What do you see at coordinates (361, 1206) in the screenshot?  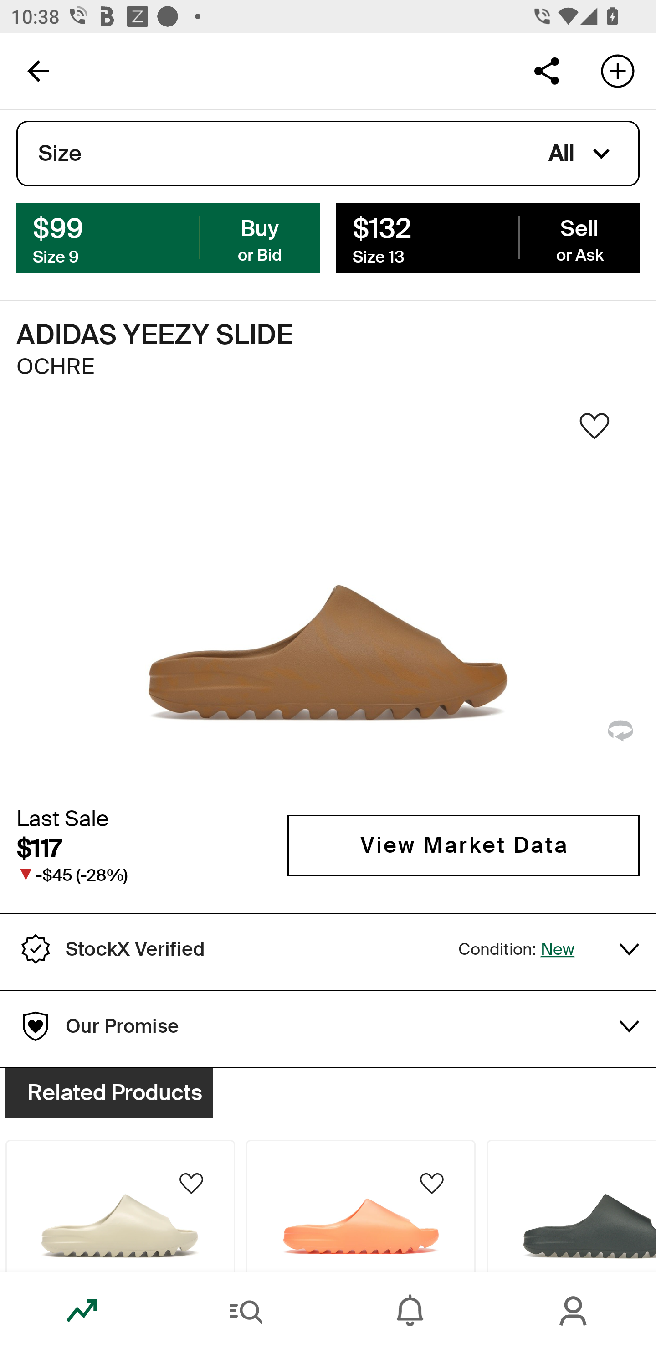 I see `Product Image` at bounding box center [361, 1206].